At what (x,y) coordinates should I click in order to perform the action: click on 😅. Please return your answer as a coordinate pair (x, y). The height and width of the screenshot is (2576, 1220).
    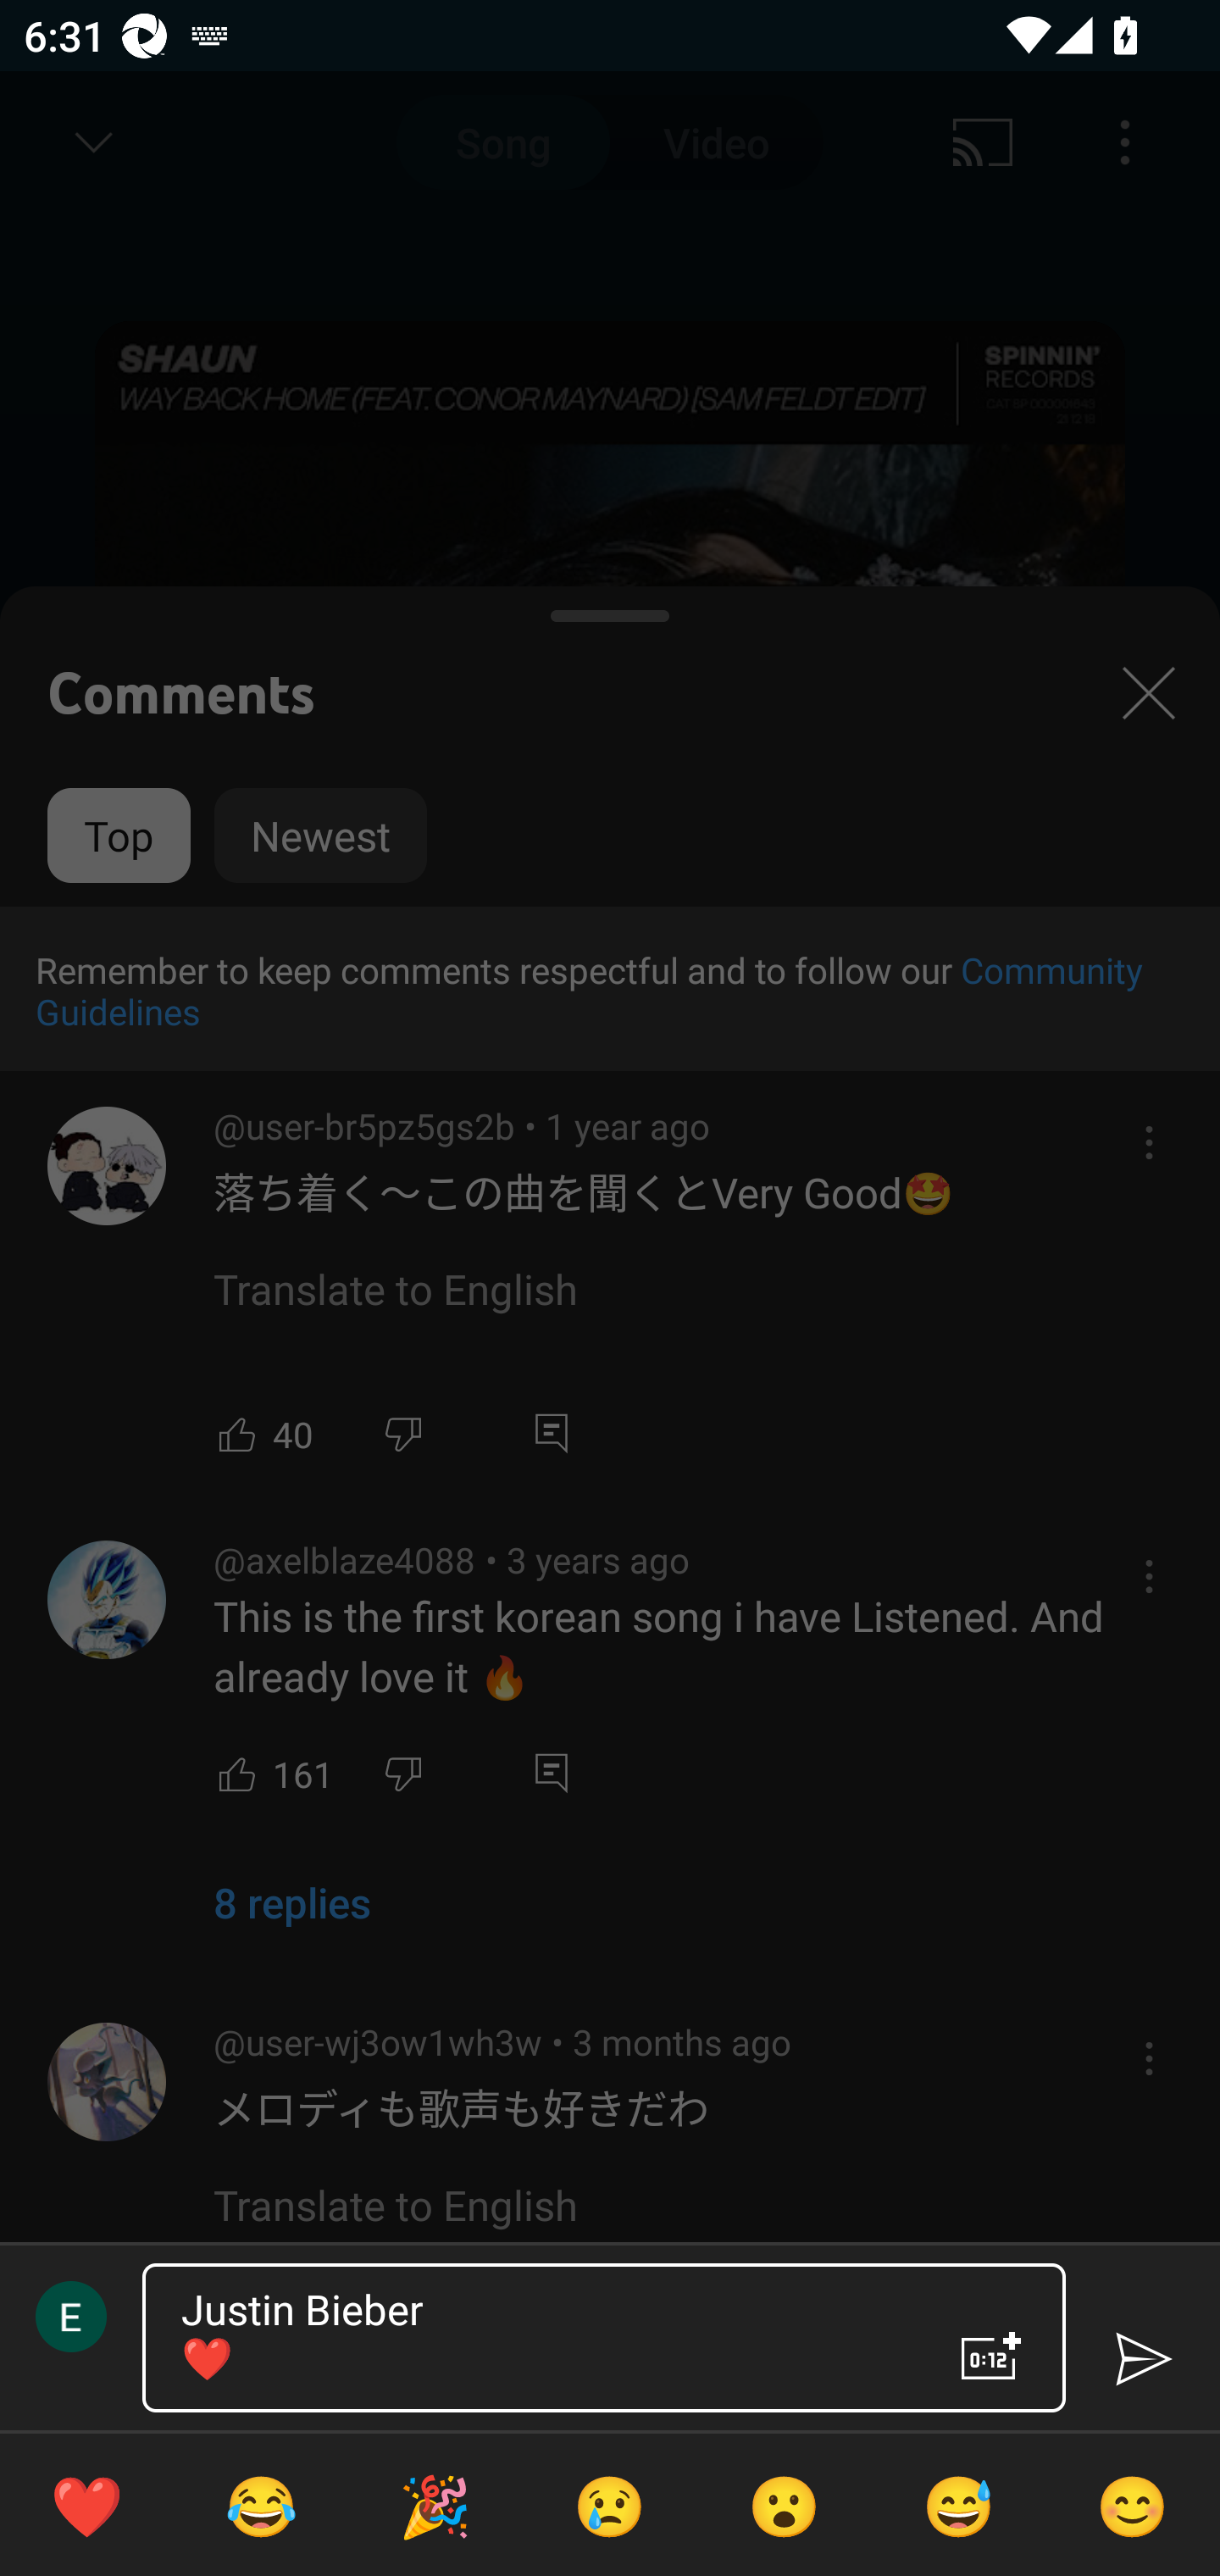
    Looking at the image, I should click on (959, 2505).